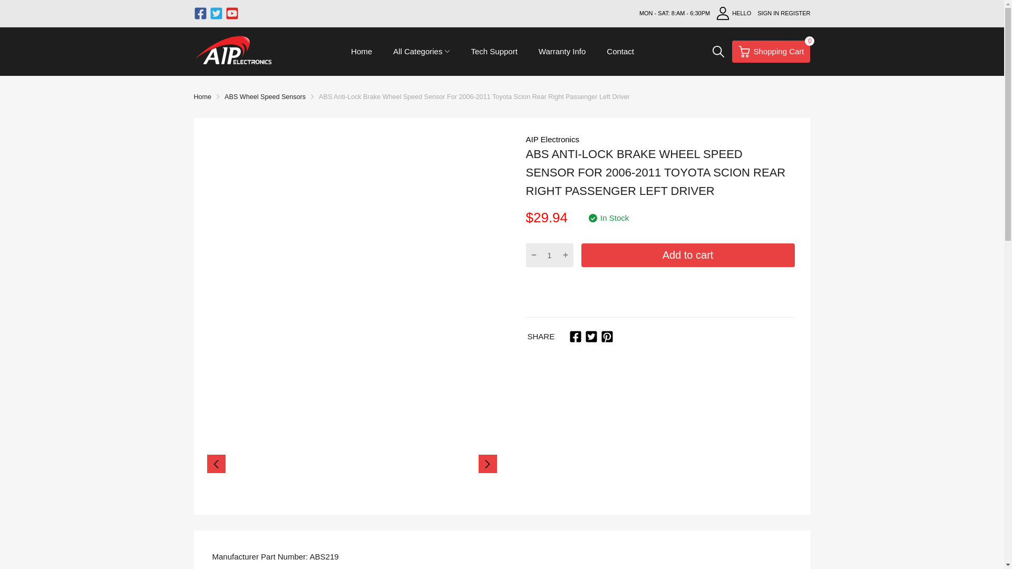 The width and height of the screenshot is (1012, 569). What do you see at coordinates (607, 337) in the screenshot?
I see `Youtube` at bounding box center [607, 337].